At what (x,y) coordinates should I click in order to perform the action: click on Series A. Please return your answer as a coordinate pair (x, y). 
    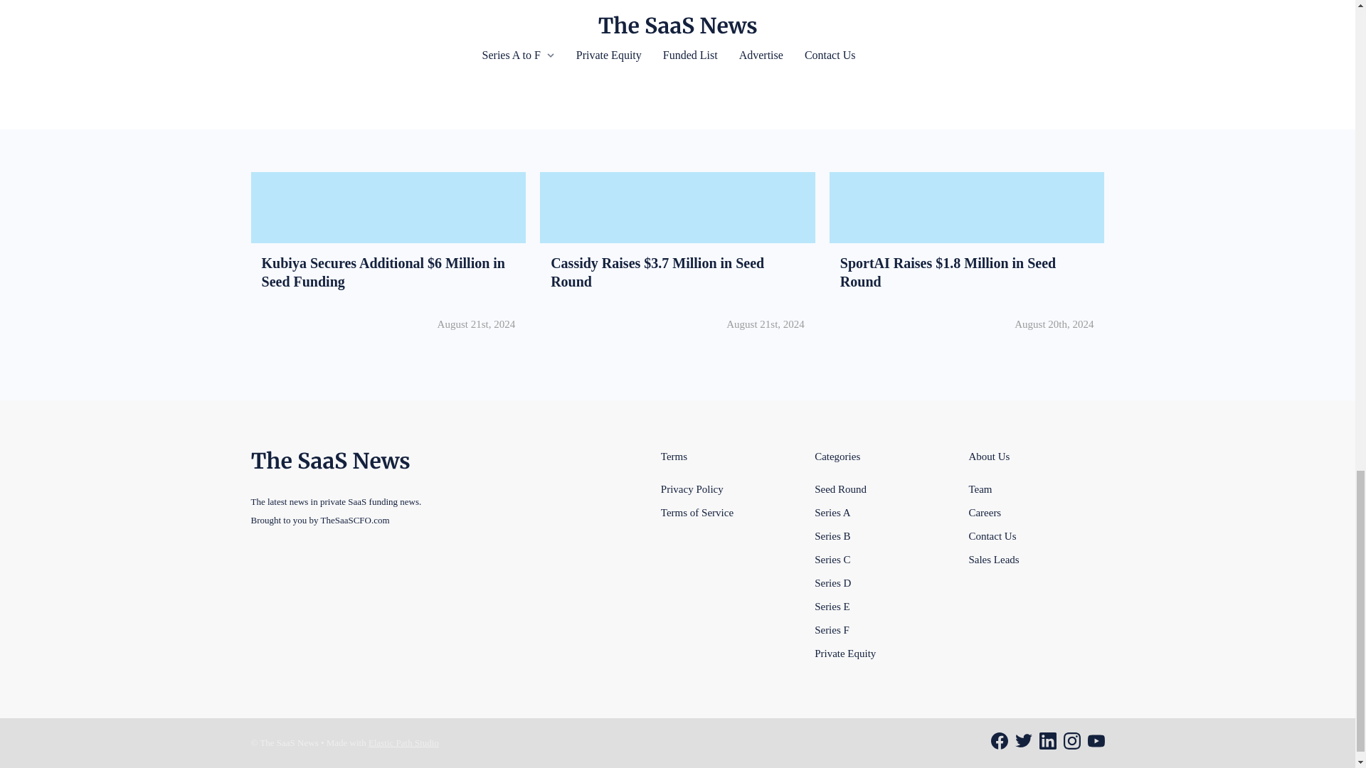
    Looking at the image, I should click on (832, 512).